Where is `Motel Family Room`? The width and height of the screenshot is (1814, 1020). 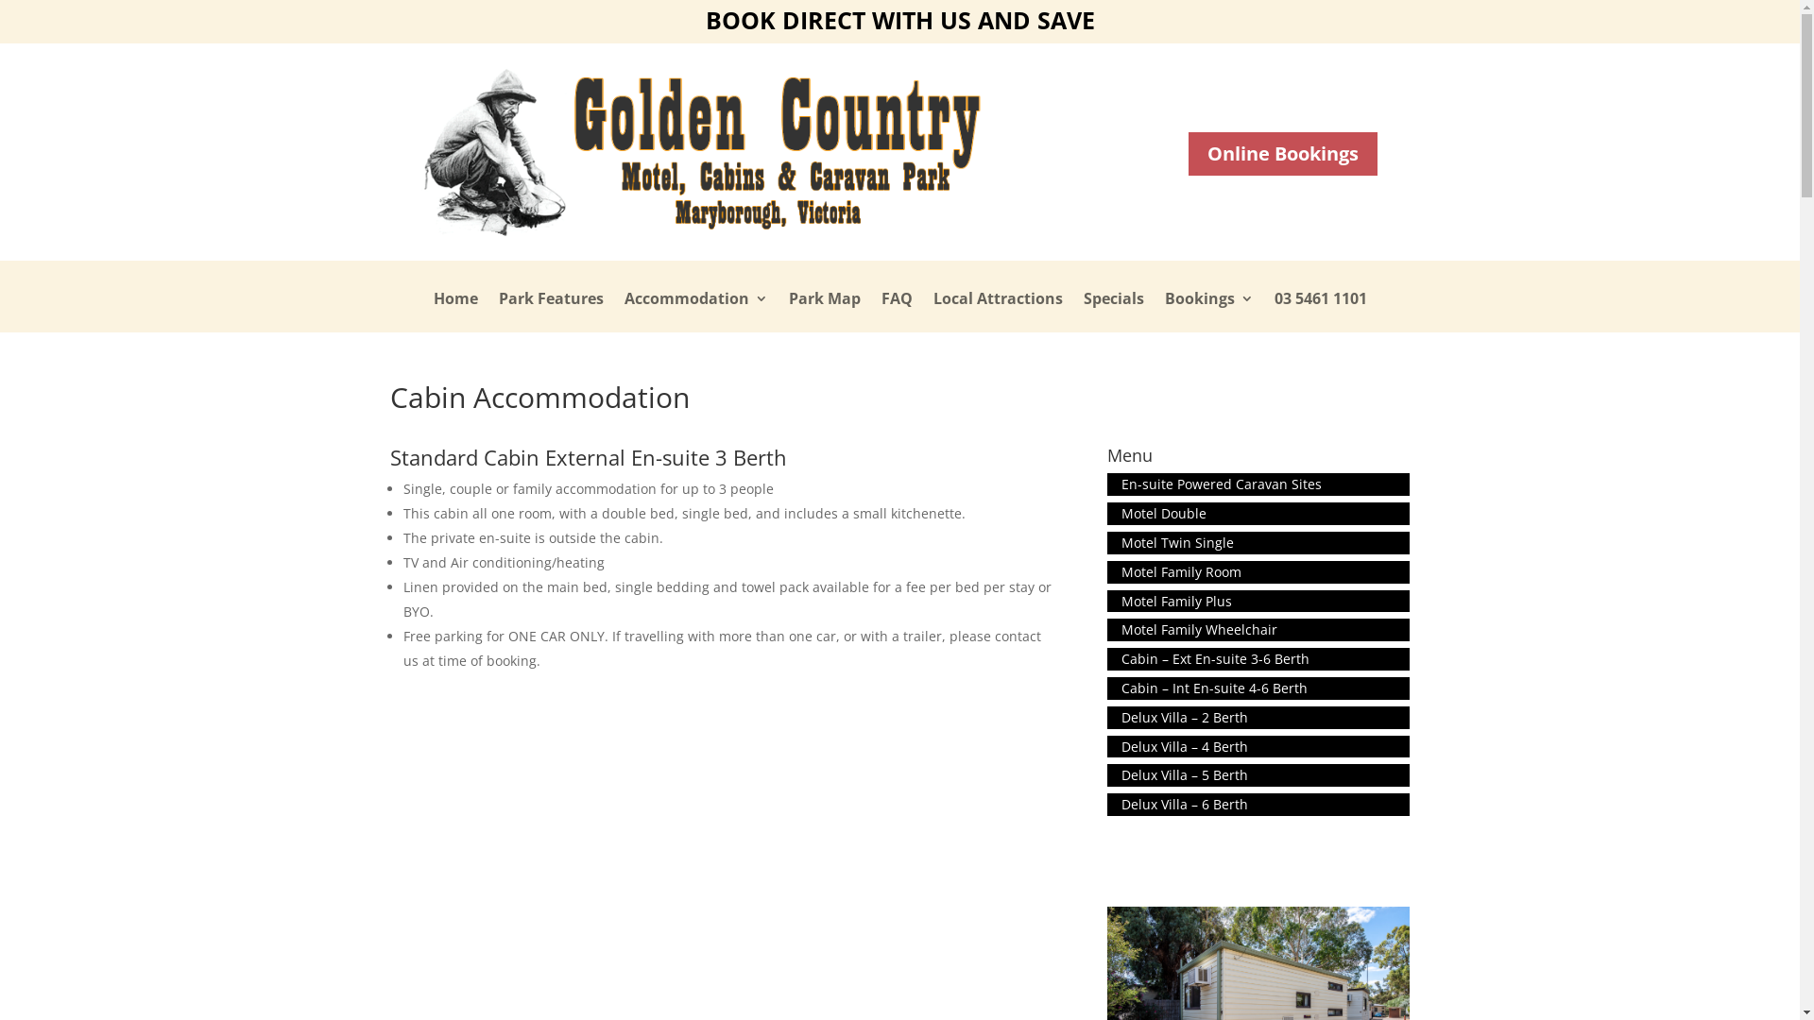
Motel Family Room is located at coordinates (1258, 572).